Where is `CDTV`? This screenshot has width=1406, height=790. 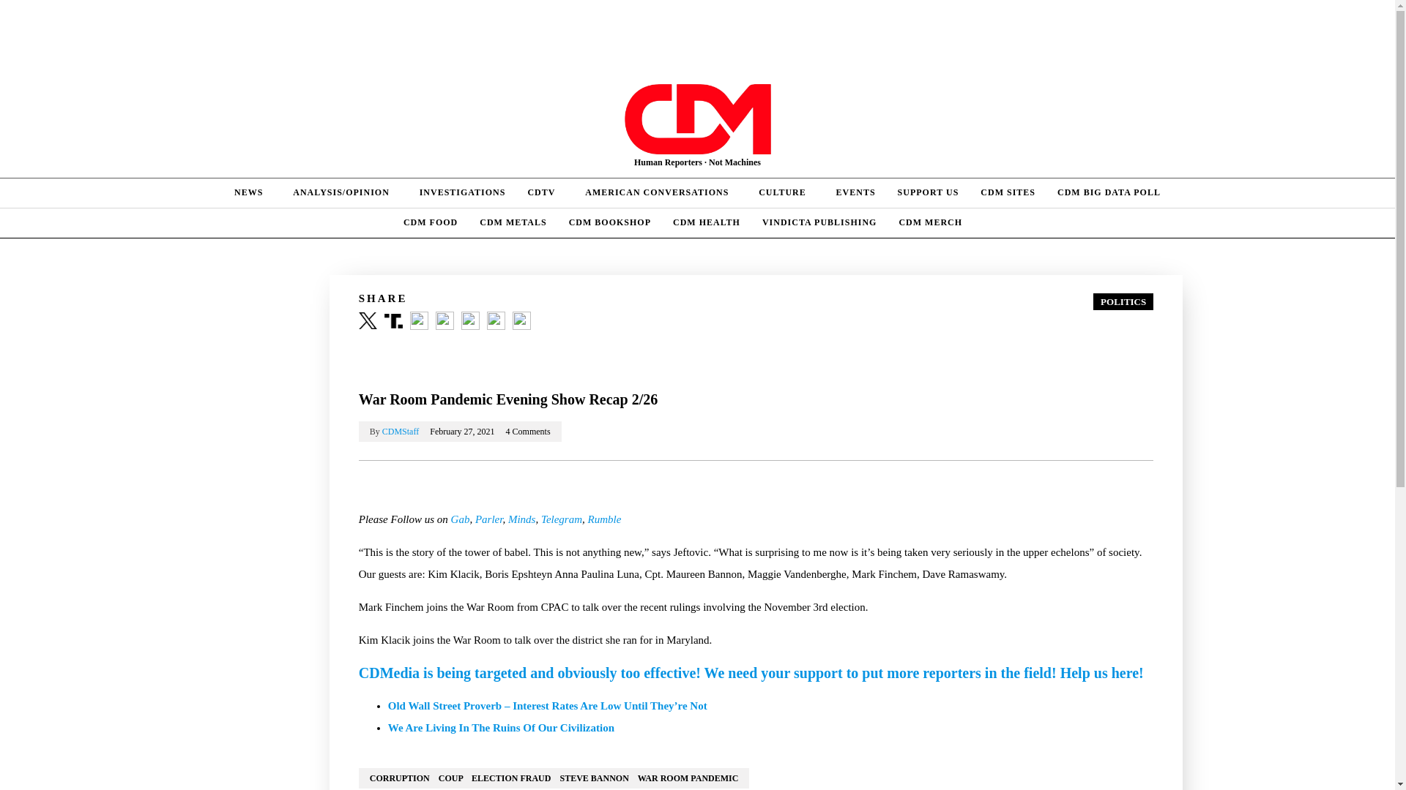 CDTV is located at coordinates (545, 193).